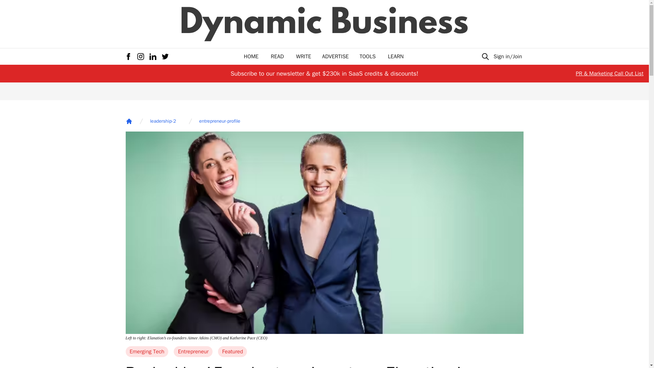 The image size is (654, 368). What do you see at coordinates (193, 352) in the screenshot?
I see `Entrepreneur` at bounding box center [193, 352].